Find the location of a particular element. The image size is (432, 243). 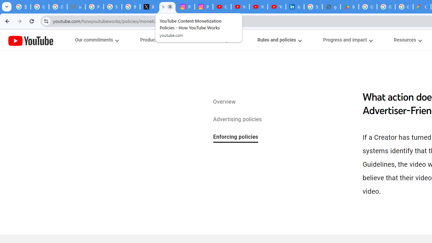

Google Workspace - Specific Terms is located at coordinates (386, 7).